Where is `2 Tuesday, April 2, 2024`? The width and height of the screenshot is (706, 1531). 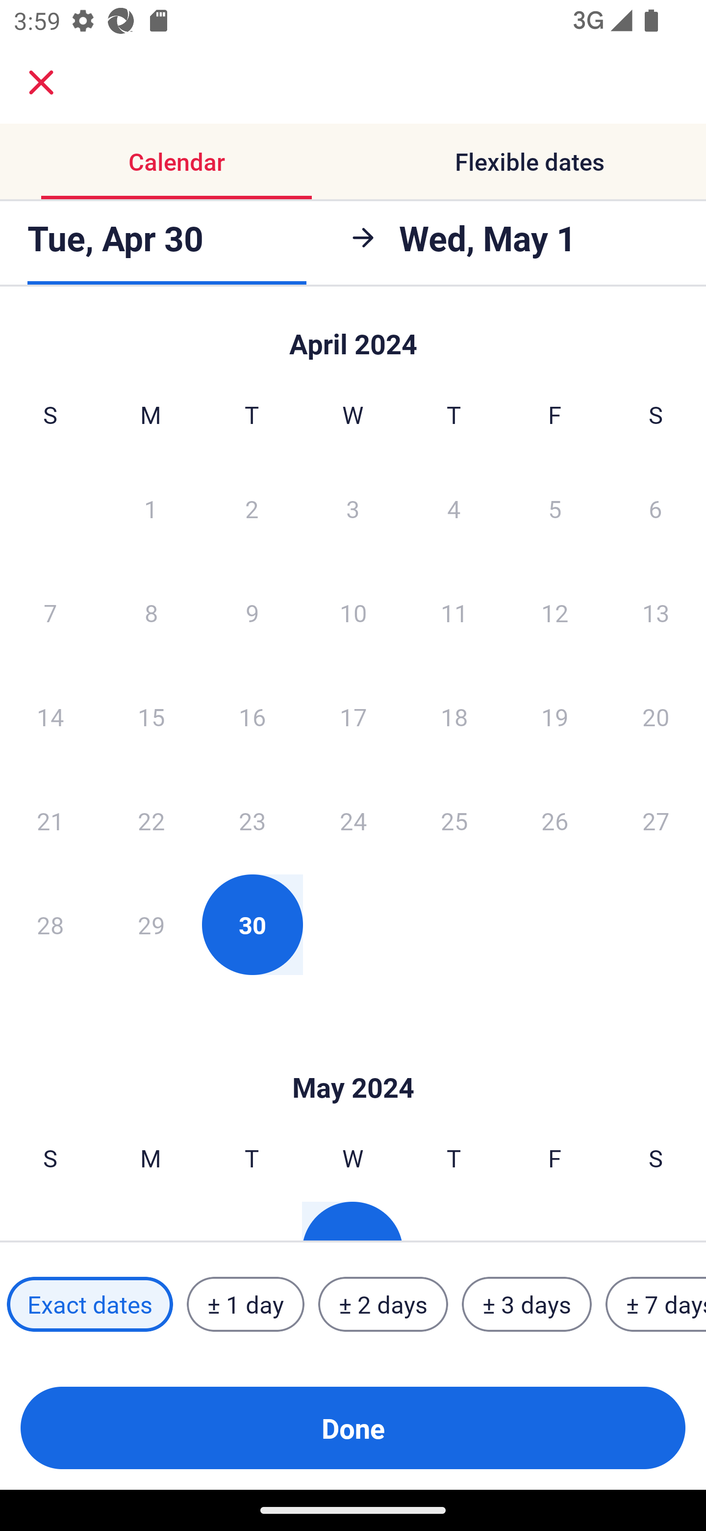
2 Tuesday, April 2, 2024 is located at coordinates (252, 508).